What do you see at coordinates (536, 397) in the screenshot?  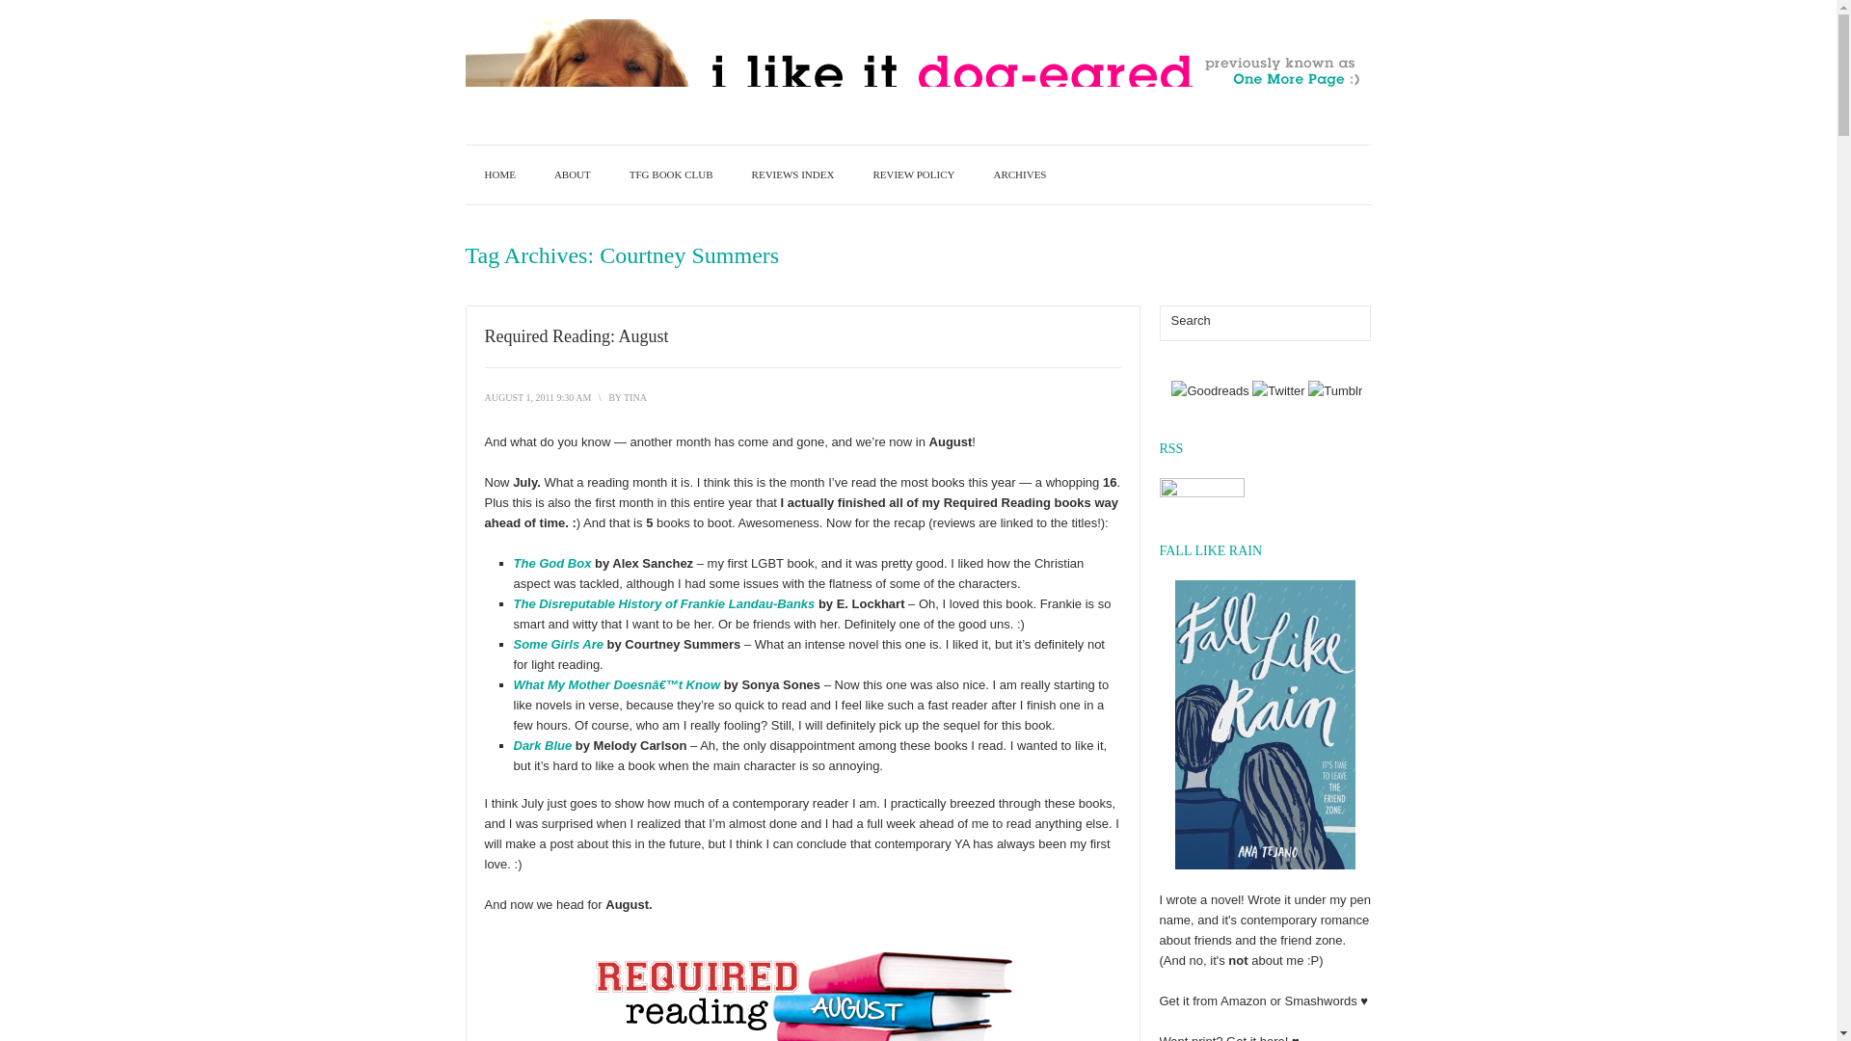 I see `AUGUST 1, 2011 9:30 AM` at bounding box center [536, 397].